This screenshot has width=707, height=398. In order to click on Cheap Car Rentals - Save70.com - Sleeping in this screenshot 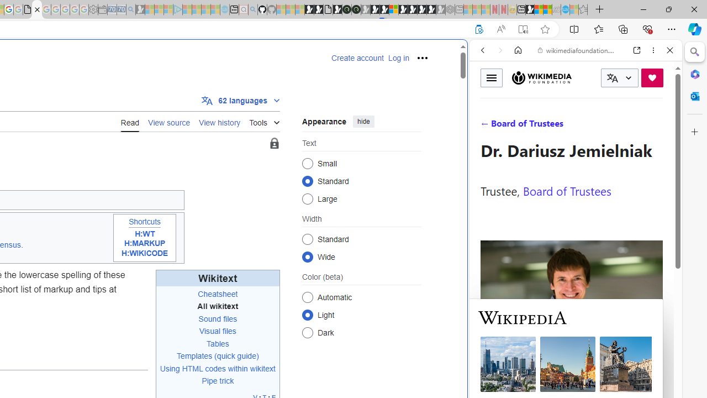, I will do `click(122, 10)`.